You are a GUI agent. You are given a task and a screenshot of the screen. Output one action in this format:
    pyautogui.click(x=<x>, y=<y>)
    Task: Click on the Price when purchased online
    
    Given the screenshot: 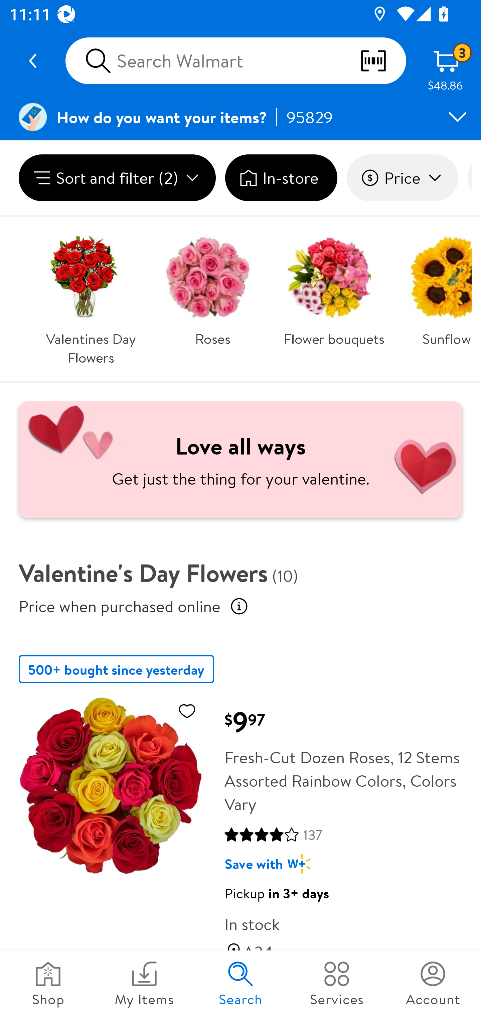 What is the action you would take?
    pyautogui.click(x=120, y=606)
    